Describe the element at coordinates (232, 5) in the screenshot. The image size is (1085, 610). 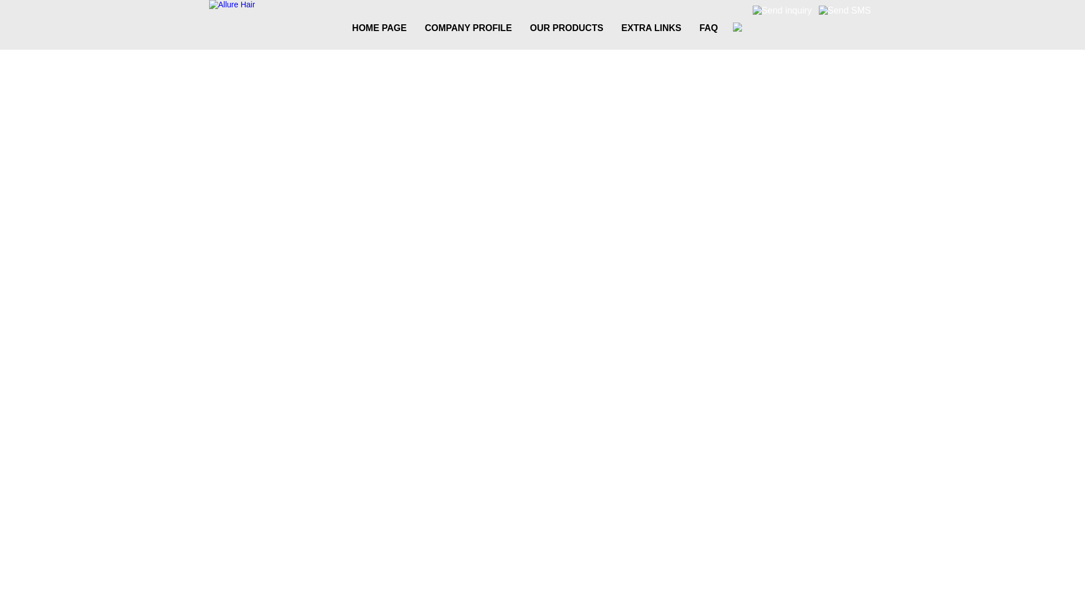
I see `Allure Hair` at that location.